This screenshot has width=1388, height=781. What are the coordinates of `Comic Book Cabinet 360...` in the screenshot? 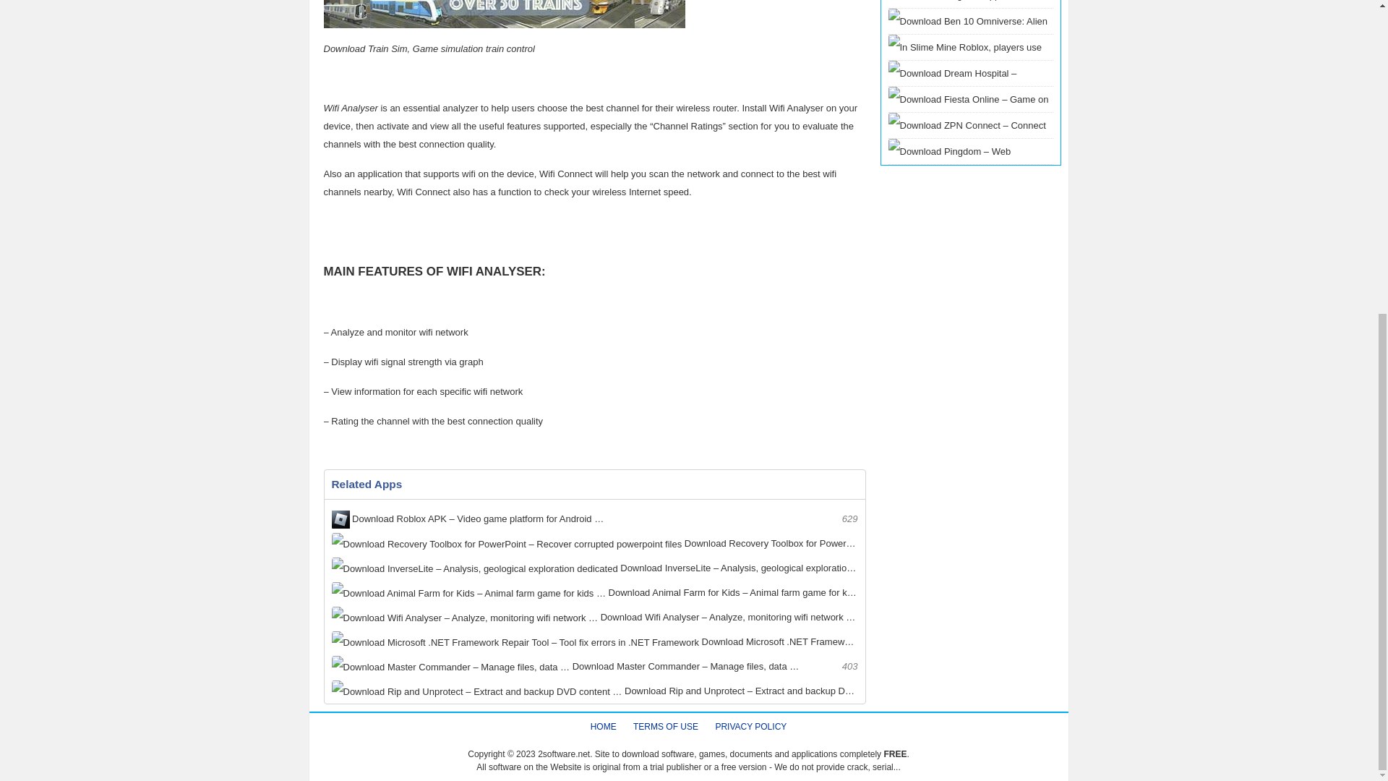 It's located at (970, 17).